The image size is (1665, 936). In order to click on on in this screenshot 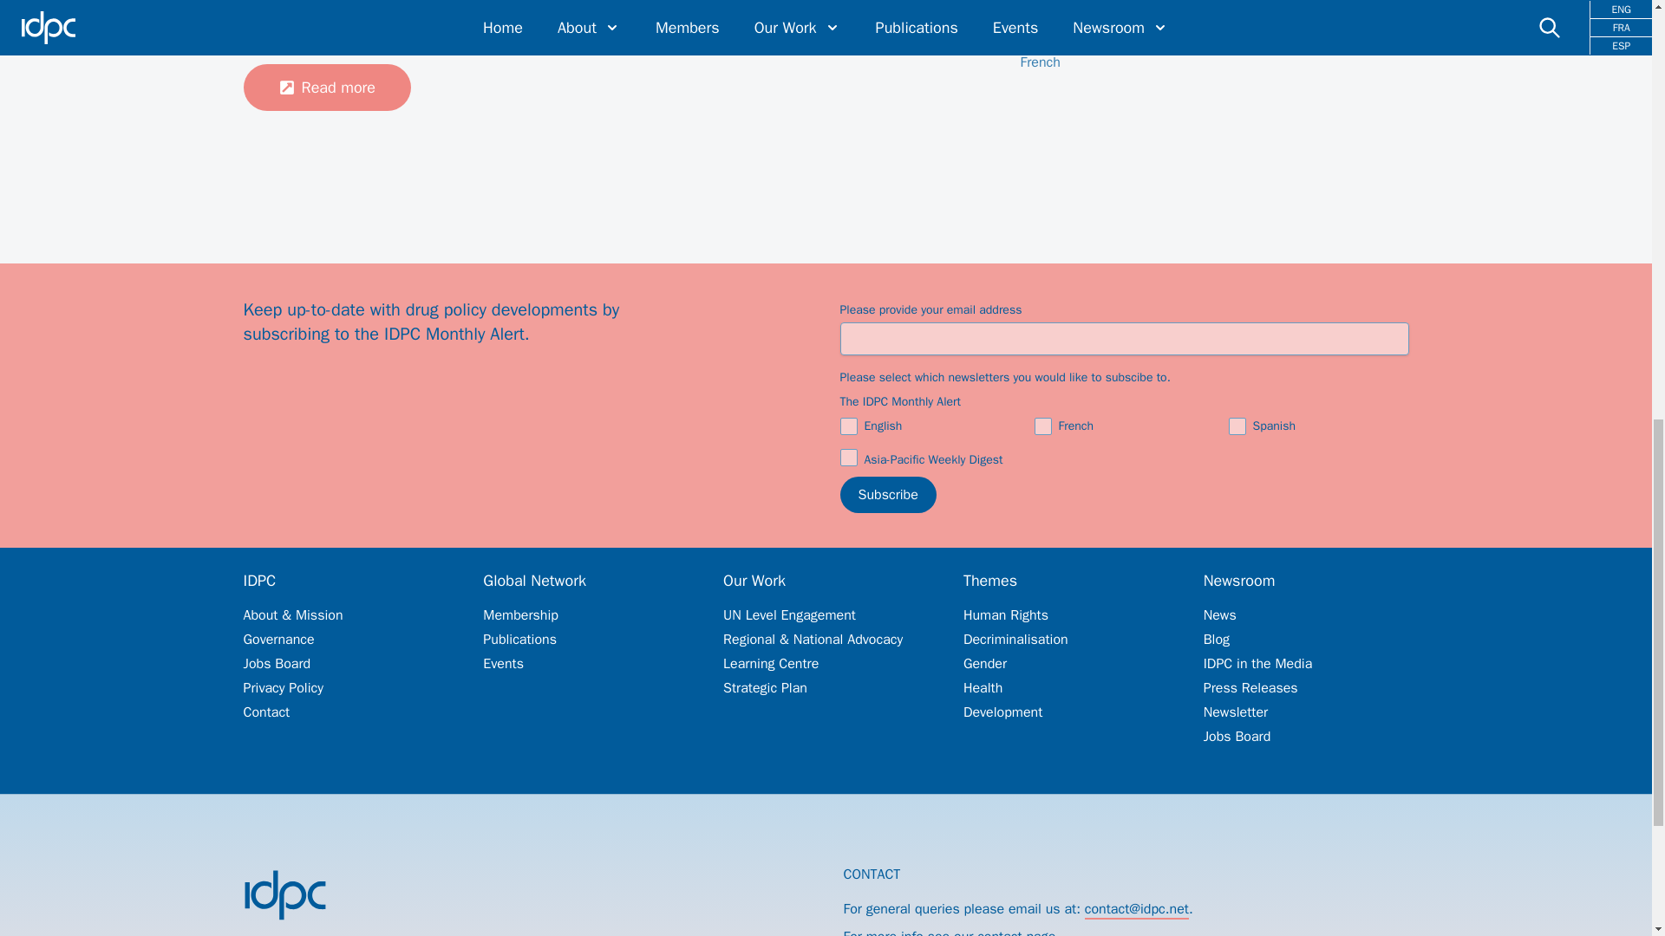, I will do `click(1237, 426)`.